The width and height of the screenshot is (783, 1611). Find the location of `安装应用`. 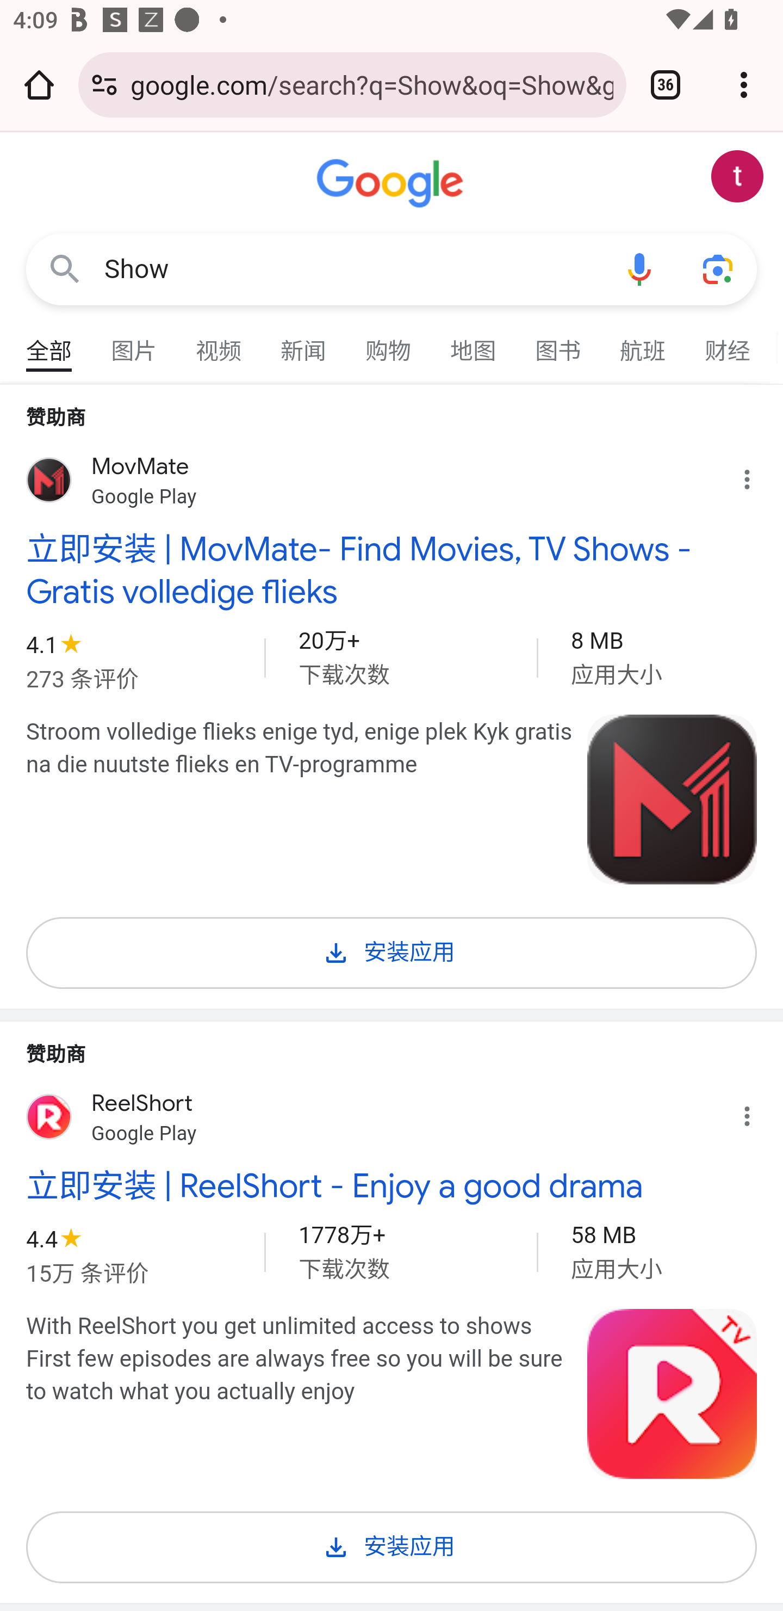

安装应用 is located at coordinates (391, 1544).